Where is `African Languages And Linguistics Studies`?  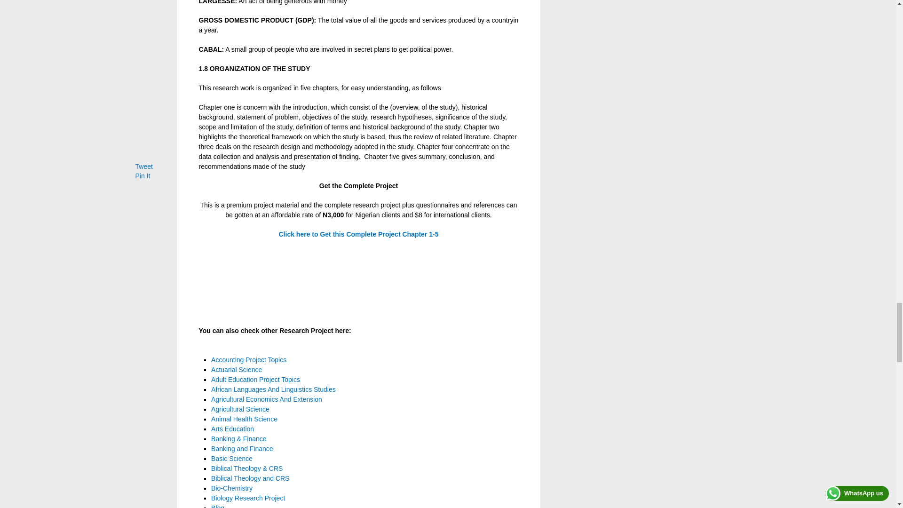
African Languages And Linguistics Studies is located at coordinates (274, 389).